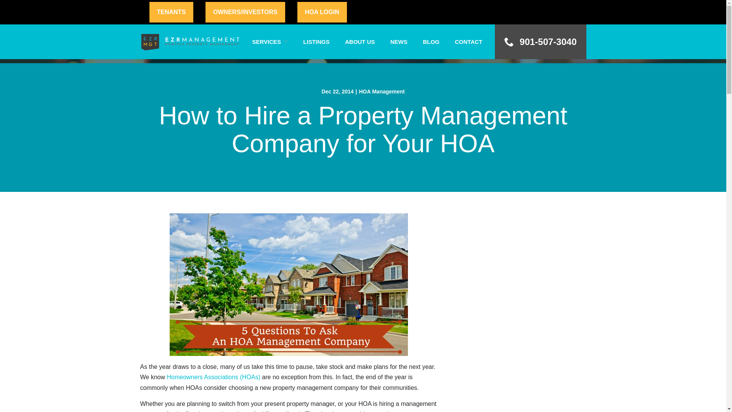 Image resolution: width=732 pixels, height=412 pixels. What do you see at coordinates (322, 12) in the screenshot?
I see `HOA LOGIN` at bounding box center [322, 12].